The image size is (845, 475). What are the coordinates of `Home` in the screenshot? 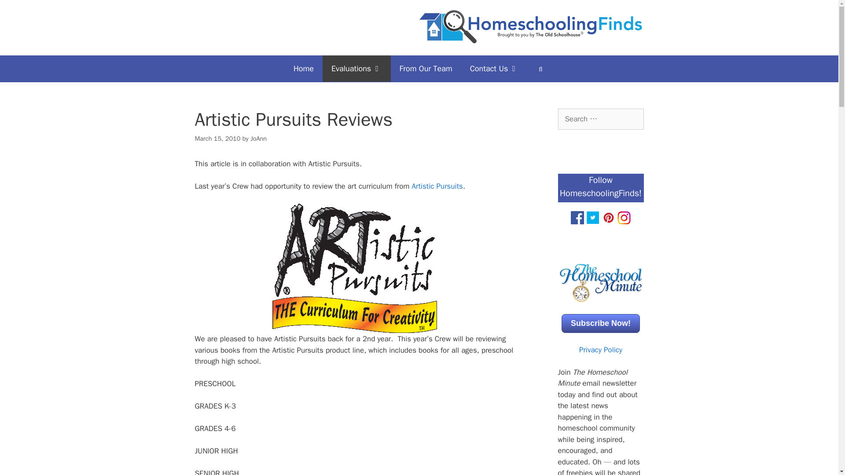 It's located at (304, 69).